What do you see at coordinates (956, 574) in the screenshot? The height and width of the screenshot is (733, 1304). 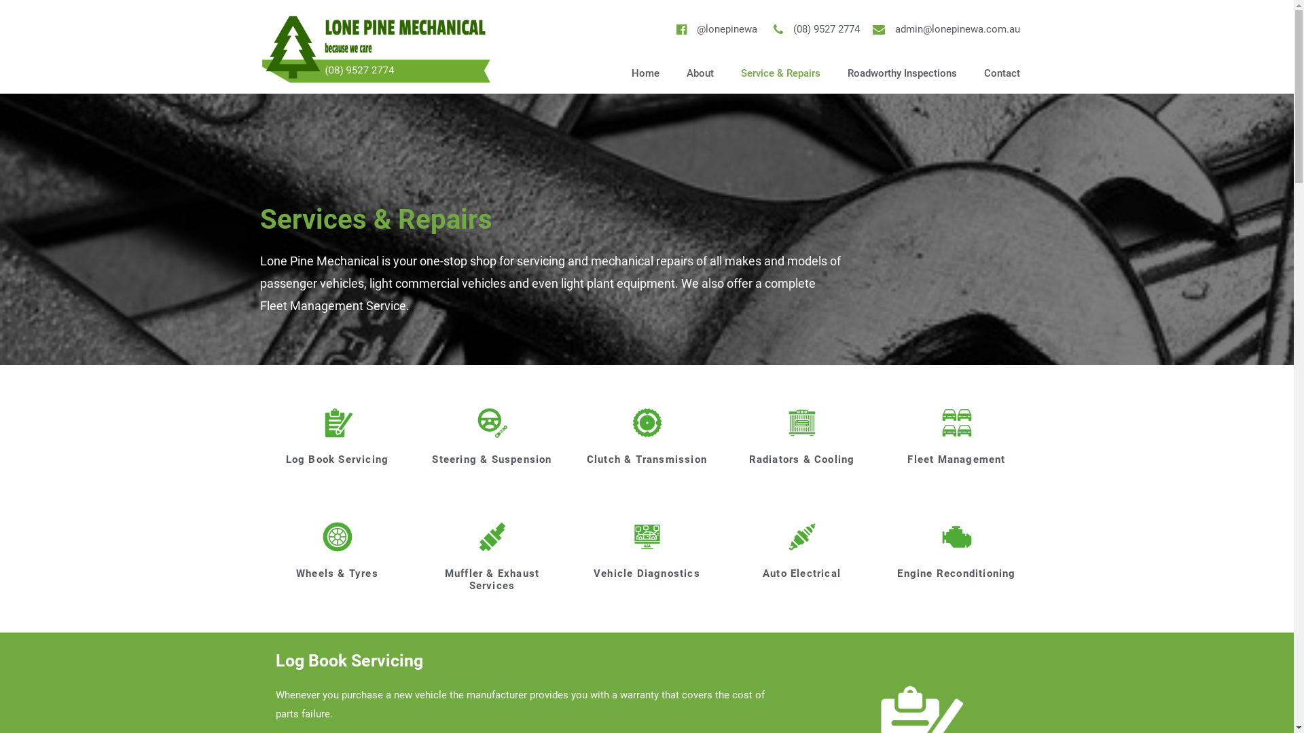 I see `Engine Reconditioning` at bounding box center [956, 574].